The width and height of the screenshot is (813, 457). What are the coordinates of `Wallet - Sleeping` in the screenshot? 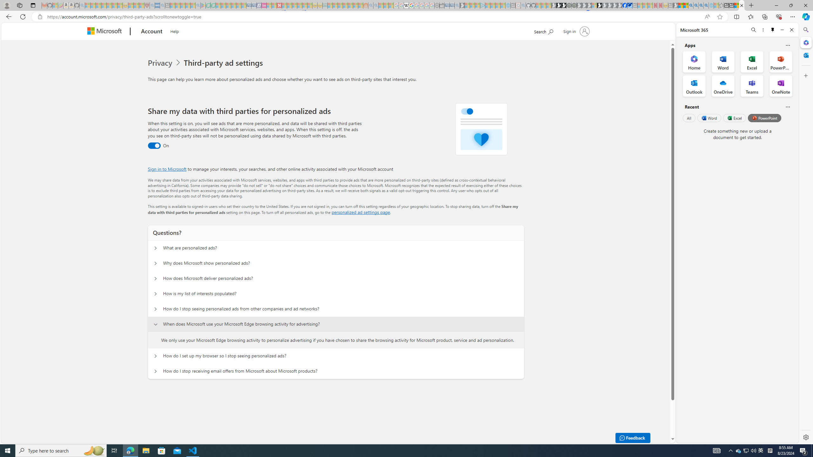 It's located at (442, 5).